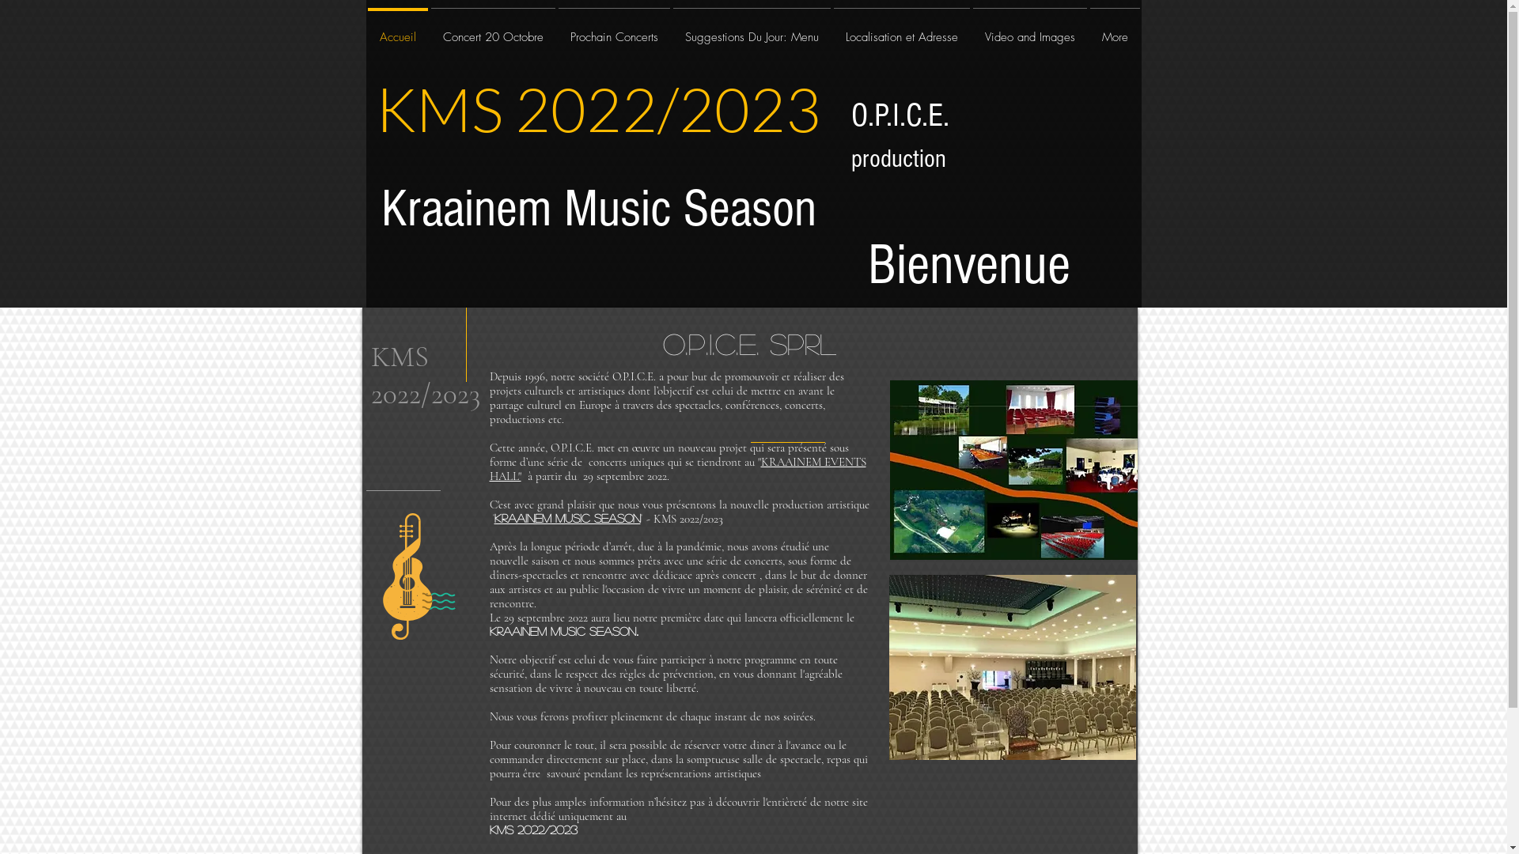 This screenshot has width=1519, height=854. Describe the element at coordinates (677, 469) in the screenshot. I see `KRAAINEM EVENTS HALL"` at that location.